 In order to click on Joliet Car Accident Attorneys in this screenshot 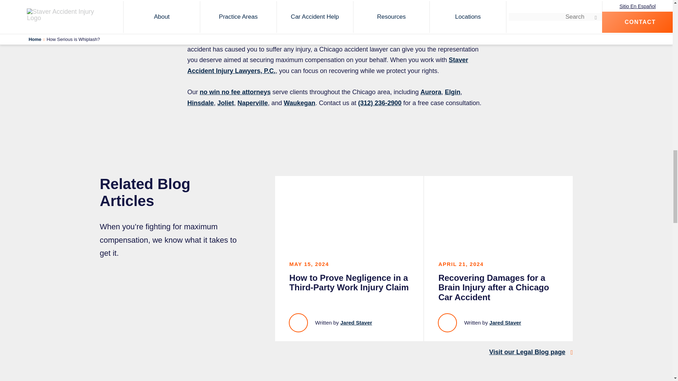, I will do `click(225, 103)`.